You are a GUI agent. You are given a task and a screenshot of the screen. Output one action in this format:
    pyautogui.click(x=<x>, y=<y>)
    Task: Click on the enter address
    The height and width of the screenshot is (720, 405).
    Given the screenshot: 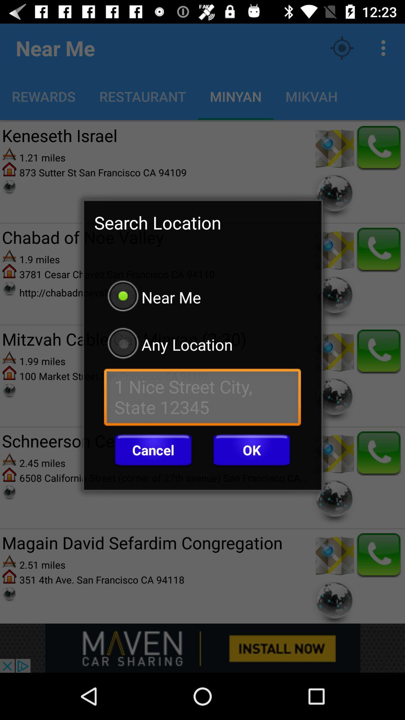 What is the action you would take?
    pyautogui.click(x=202, y=399)
    